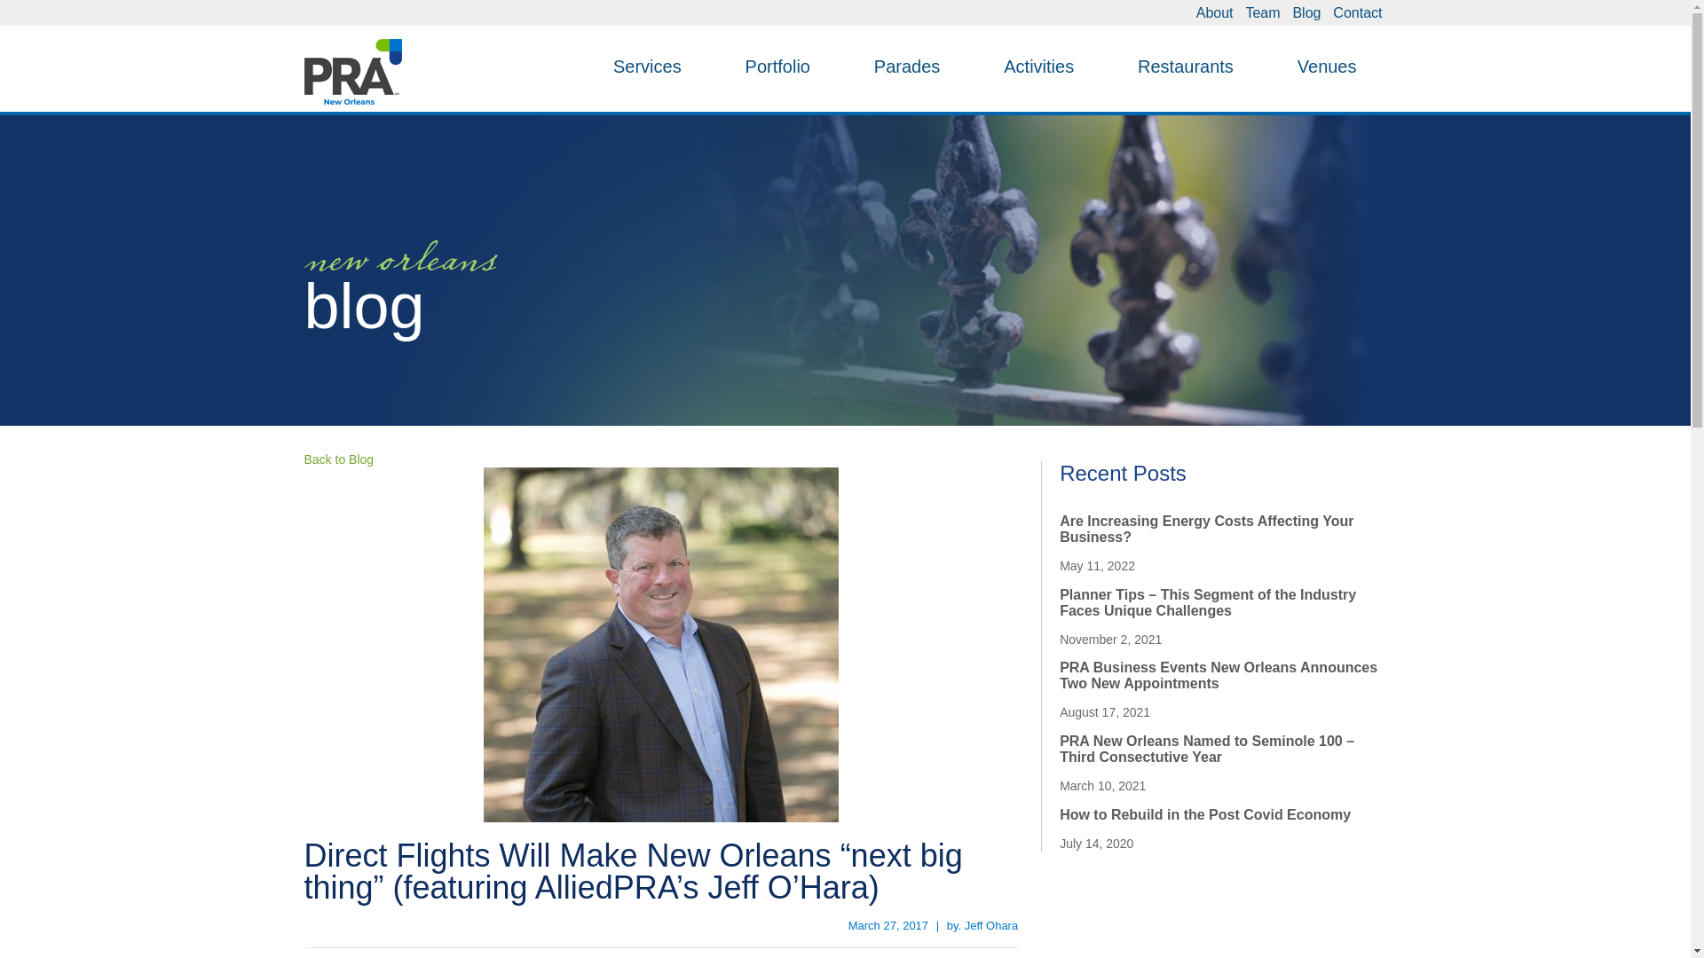 Image resolution: width=1704 pixels, height=958 pixels. I want to click on Parades, so click(907, 66).